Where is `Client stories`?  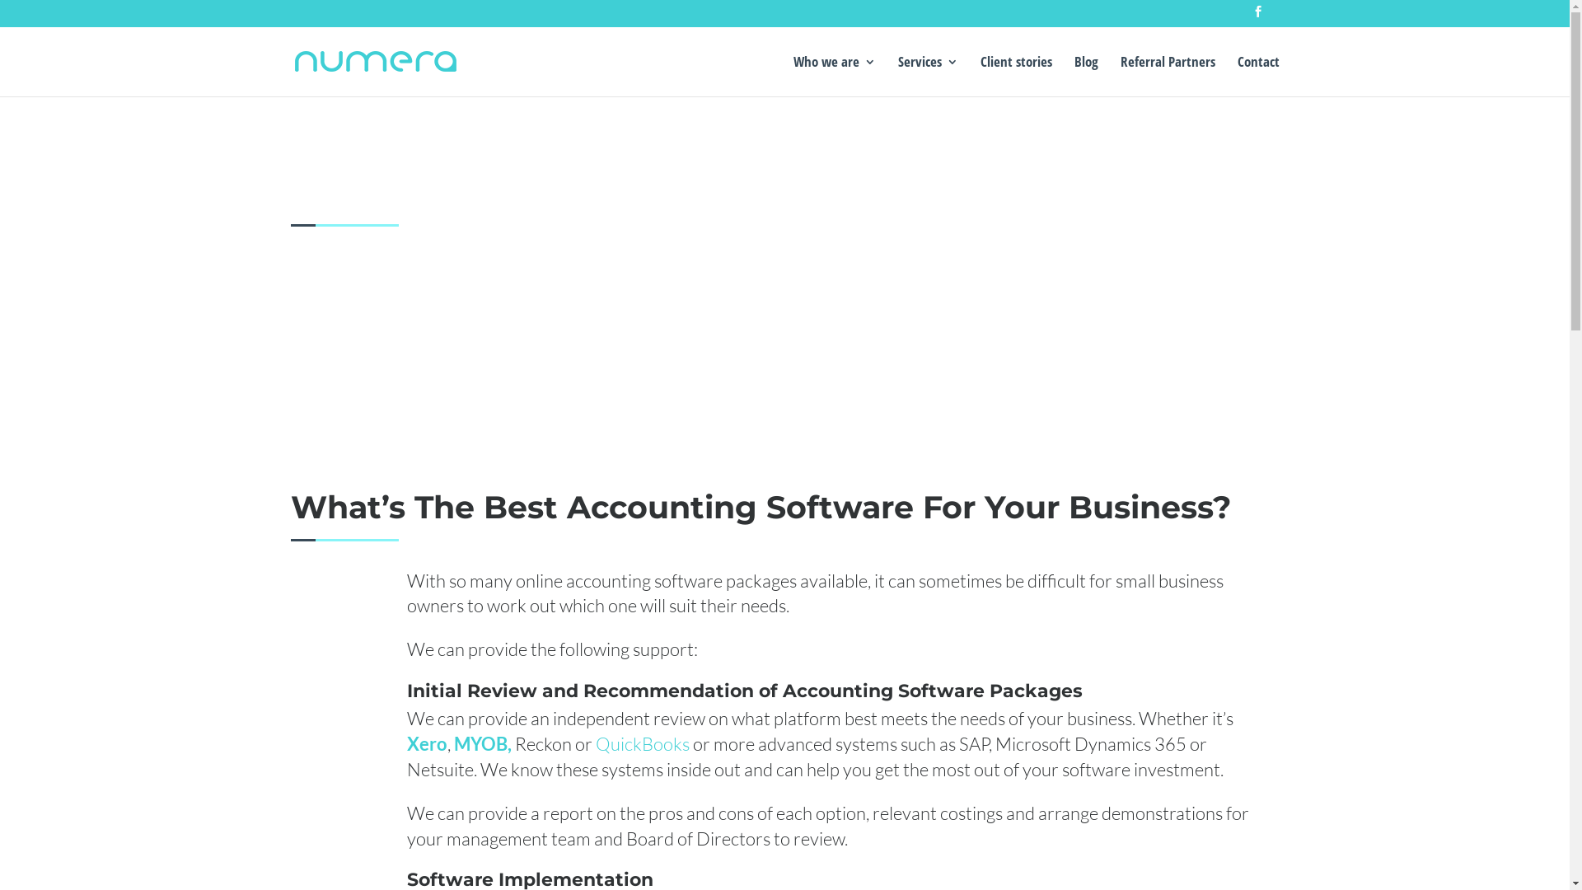 Client stories is located at coordinates (1017, 76).